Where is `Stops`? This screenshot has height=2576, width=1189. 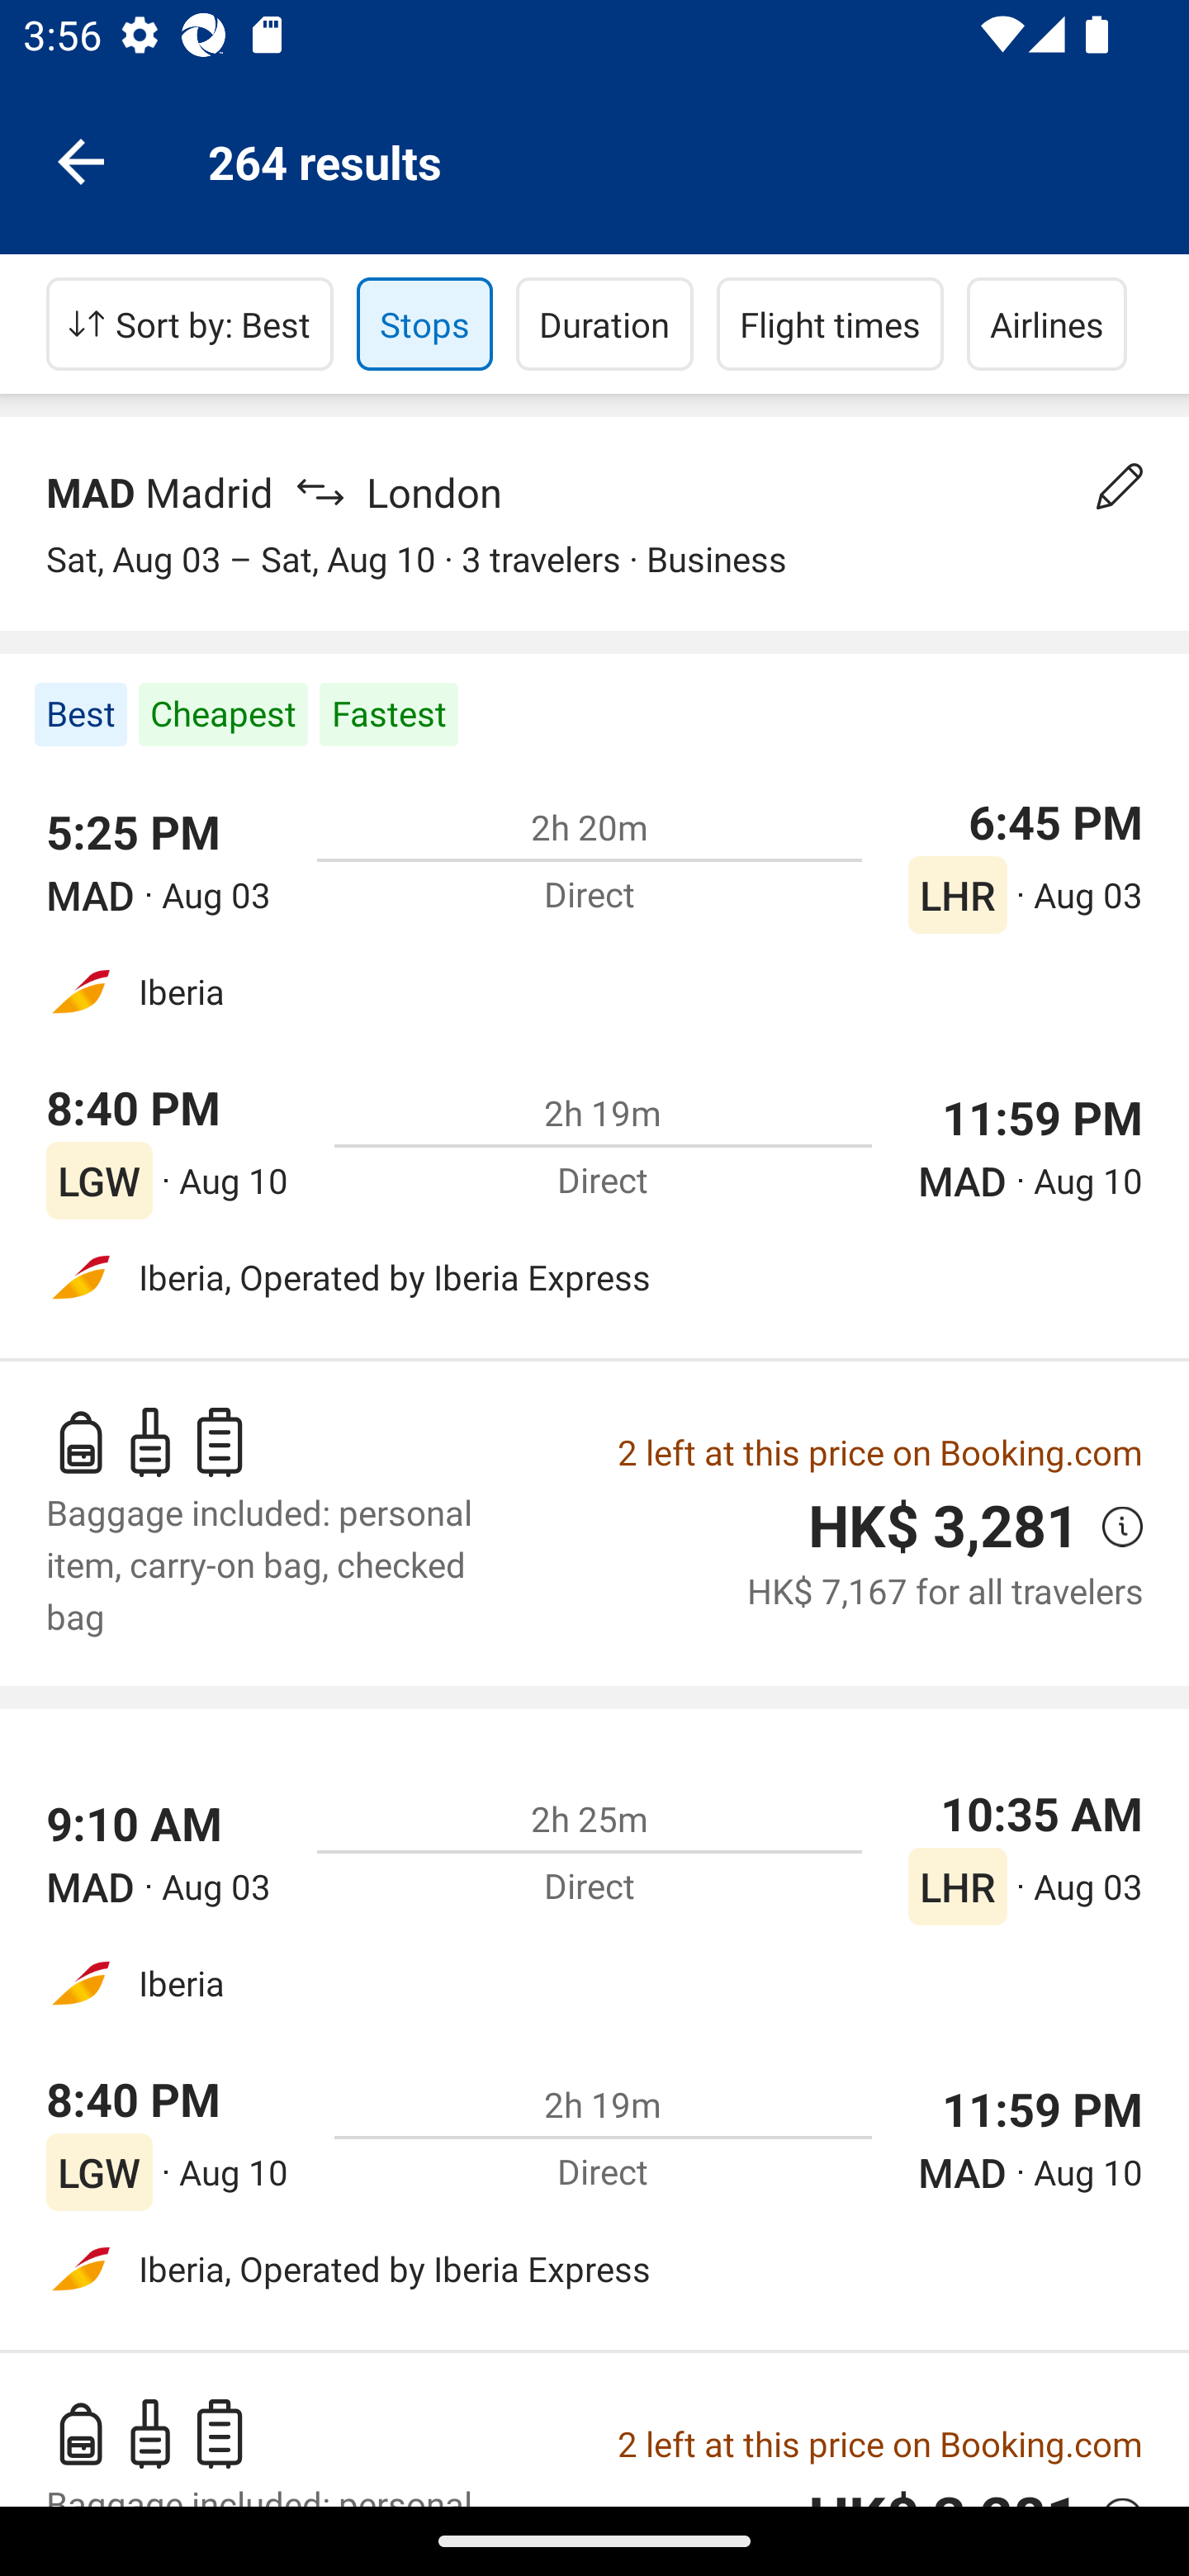 Stops is located at coordinates (424, 324).